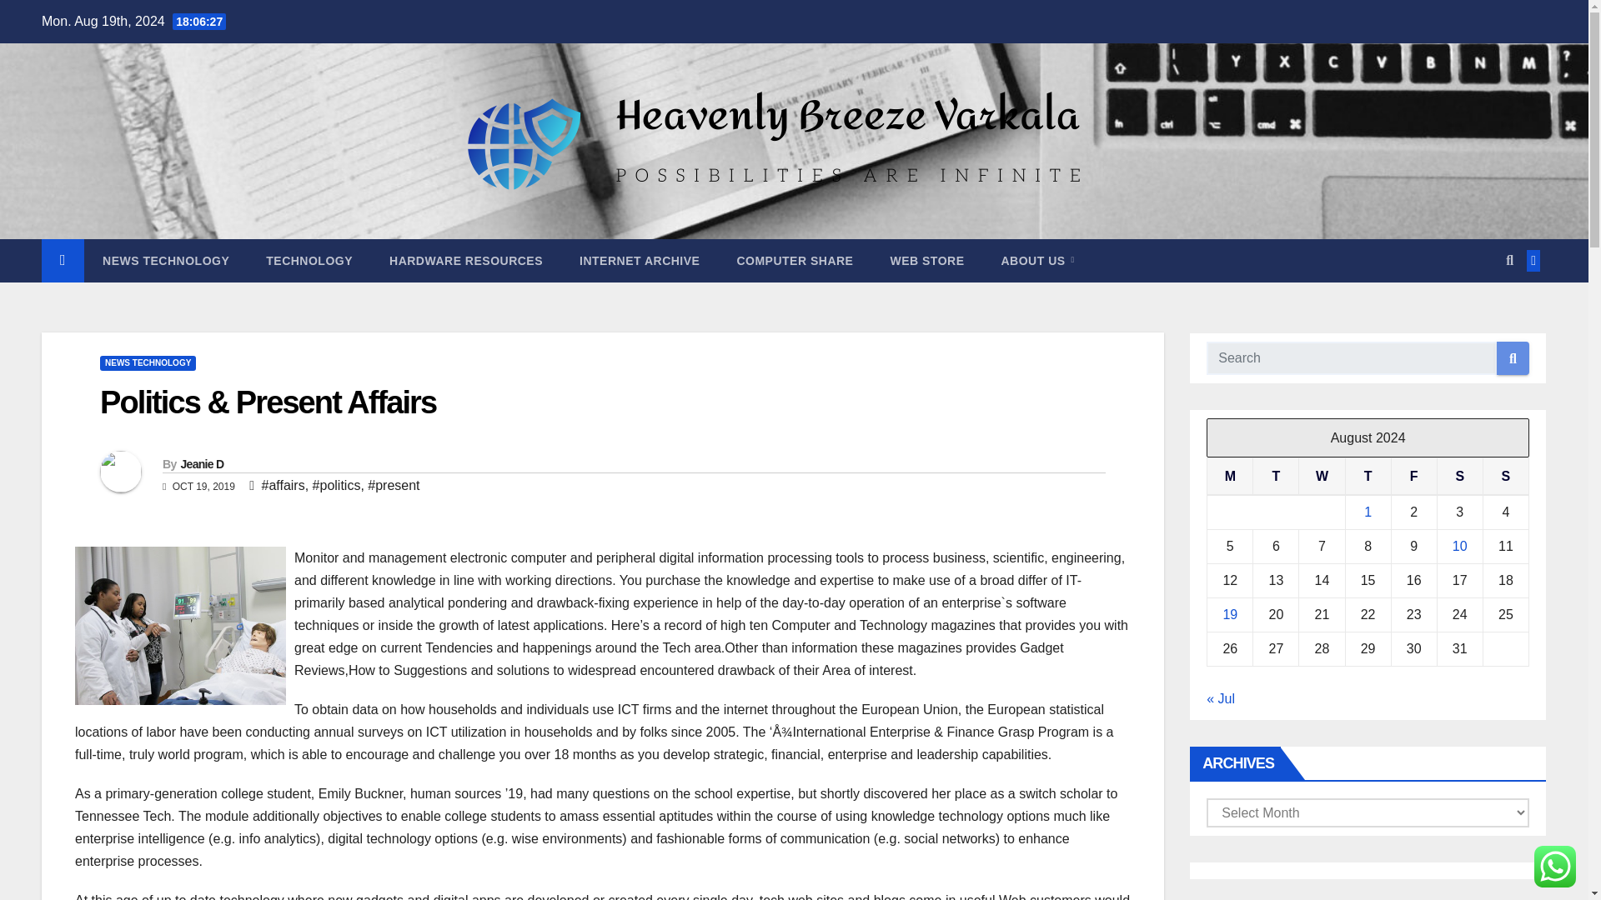 The height and width of the screenshot is (900, 1601). What do you see at coordinates (166, 261) in the screenshot?
I see `News Technology` at bounding box center [166, 261].